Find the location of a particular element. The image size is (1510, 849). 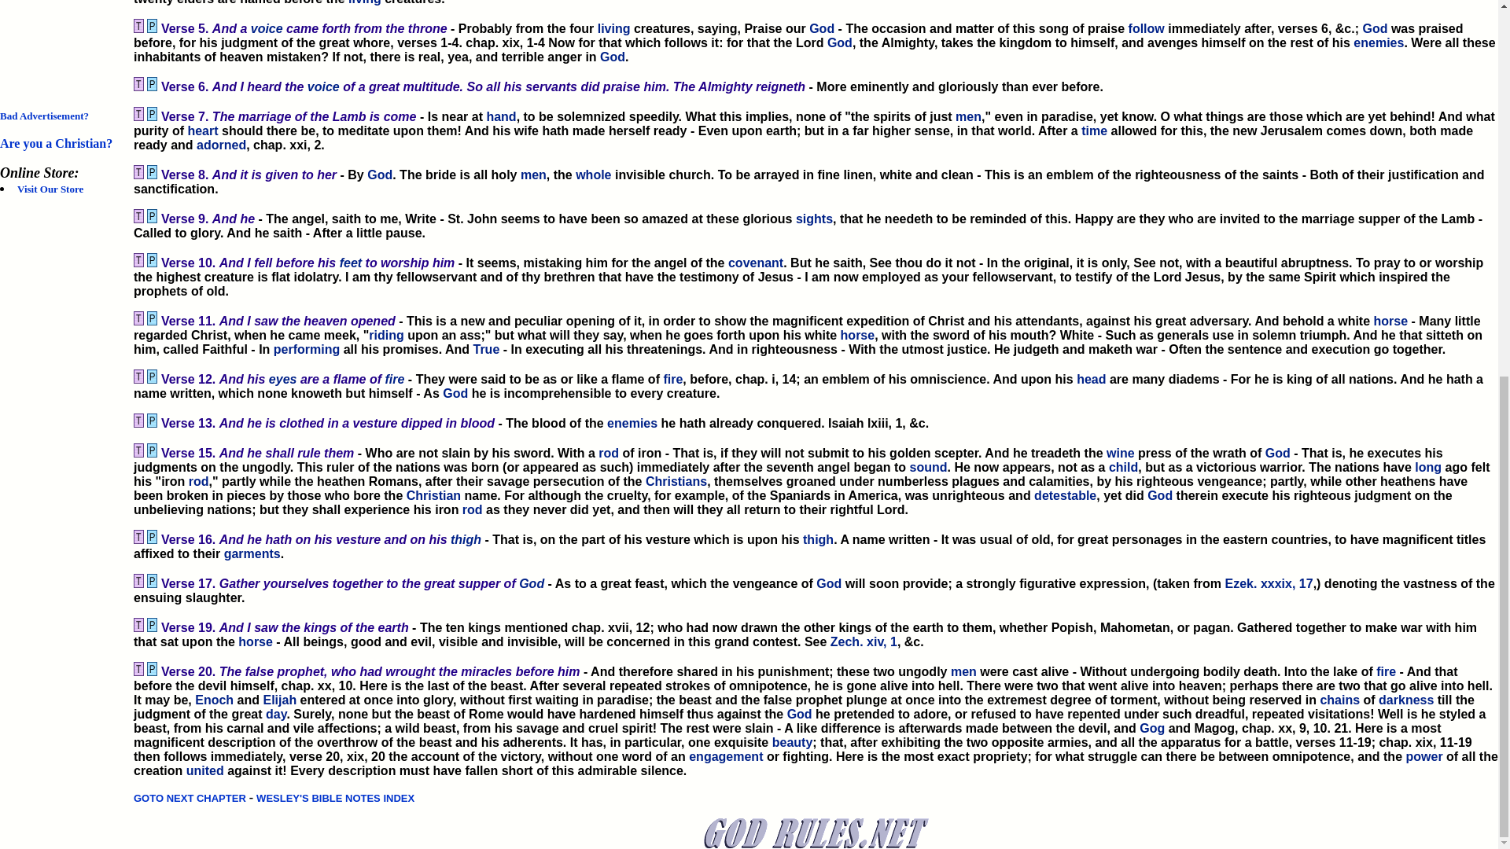

Bad Advertisement? is located at coordinates (44, 116).